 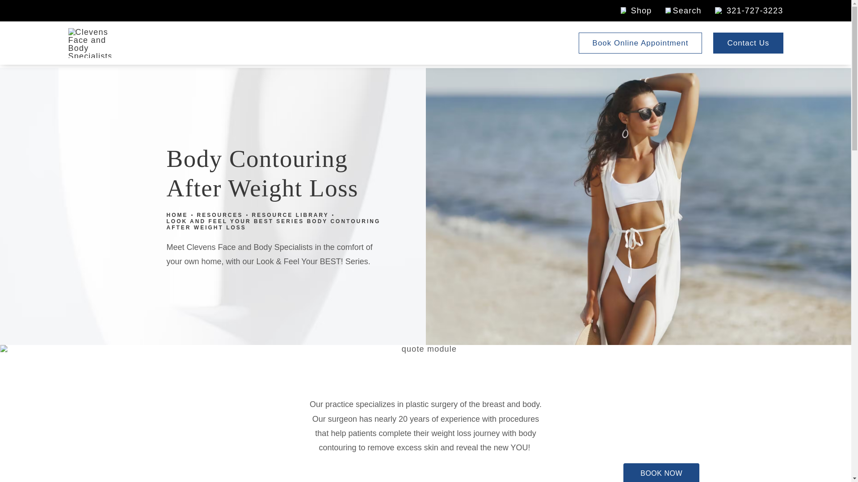 I want to click on Search, so click(x=677, y=11).